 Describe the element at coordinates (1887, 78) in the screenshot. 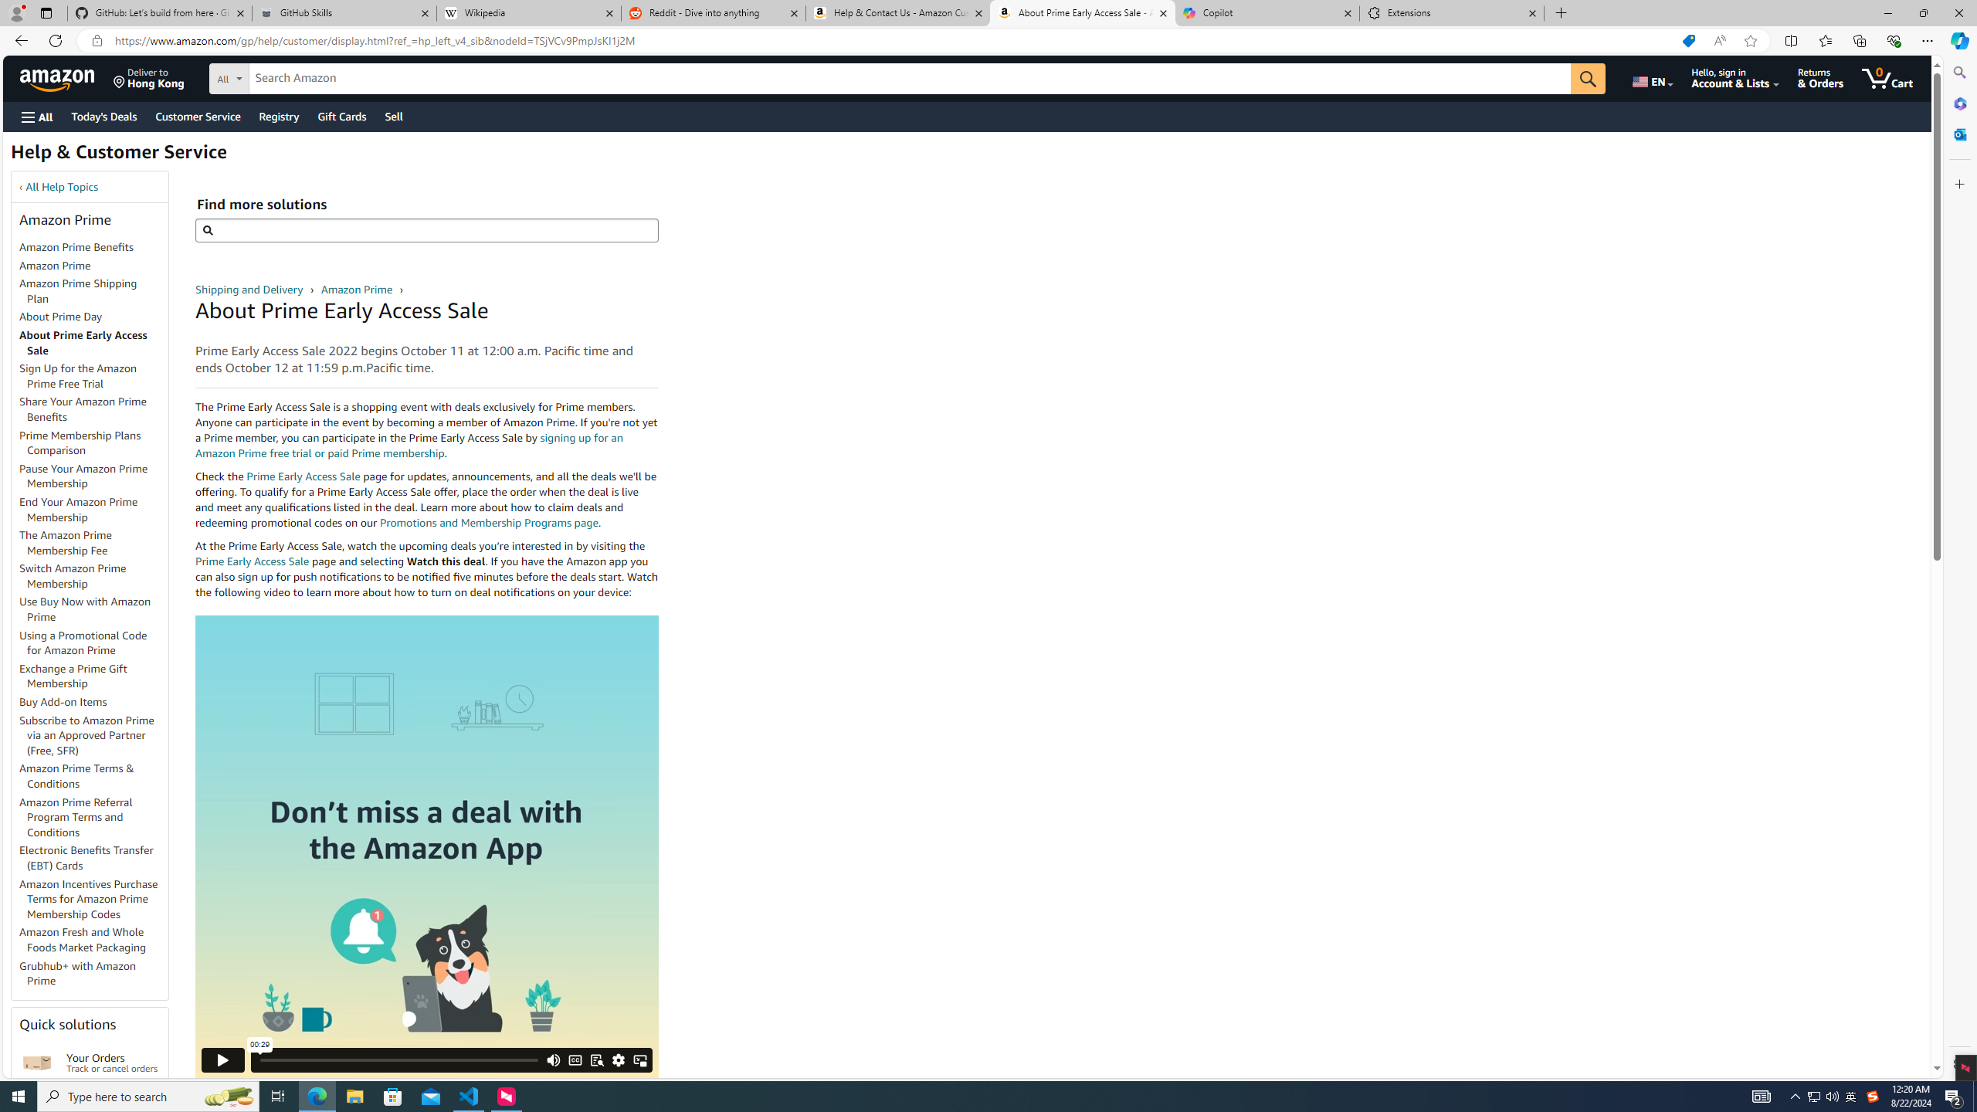

I see `0 items in cart` at that location.